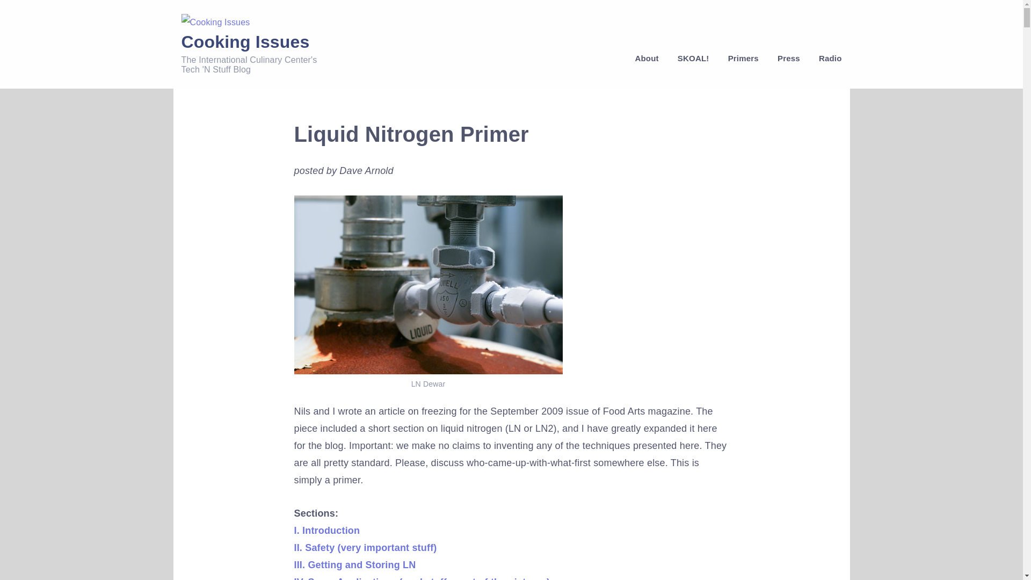 The height and width of the screenshot is (580, 1031). Describe the element at coordinates (647, 58) in the screenshot. I see `About` at that location.